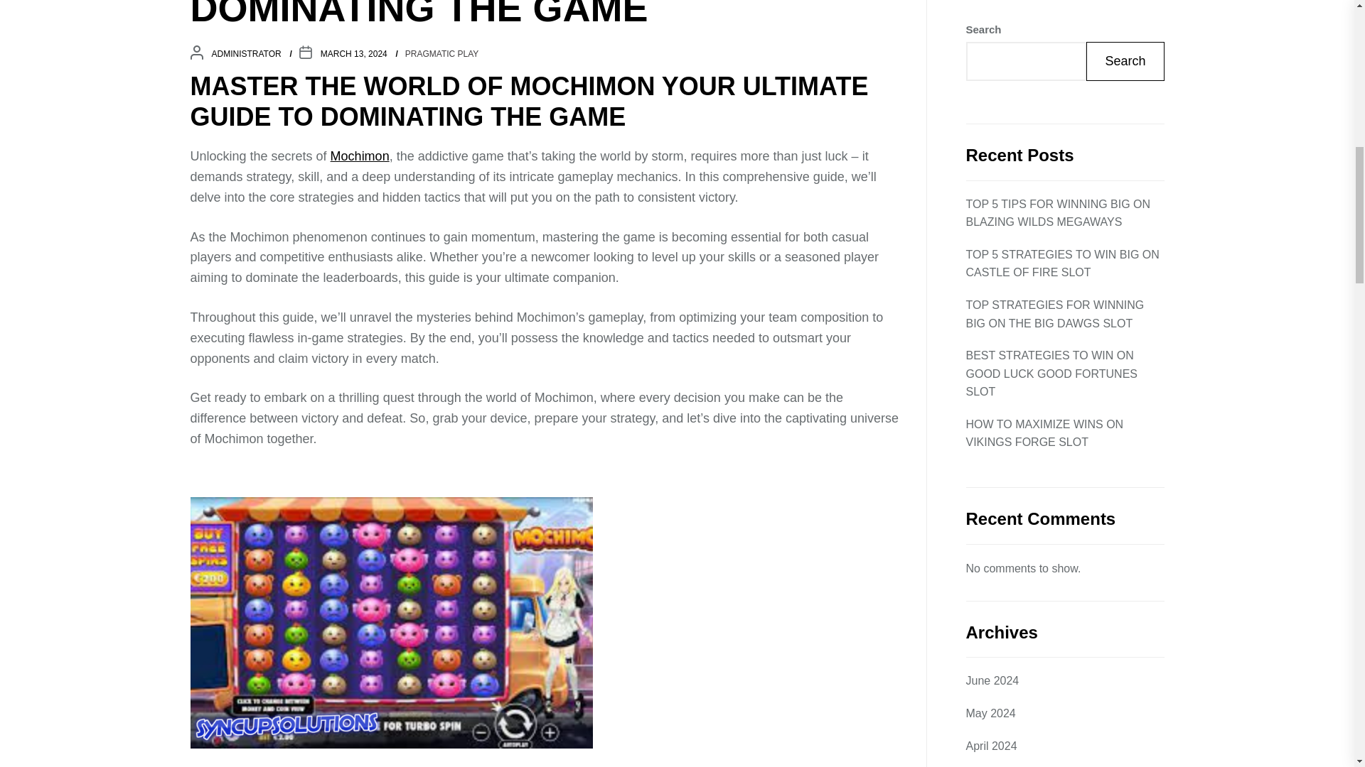 This screenshot has height=767, width=1365. Describe the element at coordinates (991, 174) in the screenshot. I see `April 2024` at that location.